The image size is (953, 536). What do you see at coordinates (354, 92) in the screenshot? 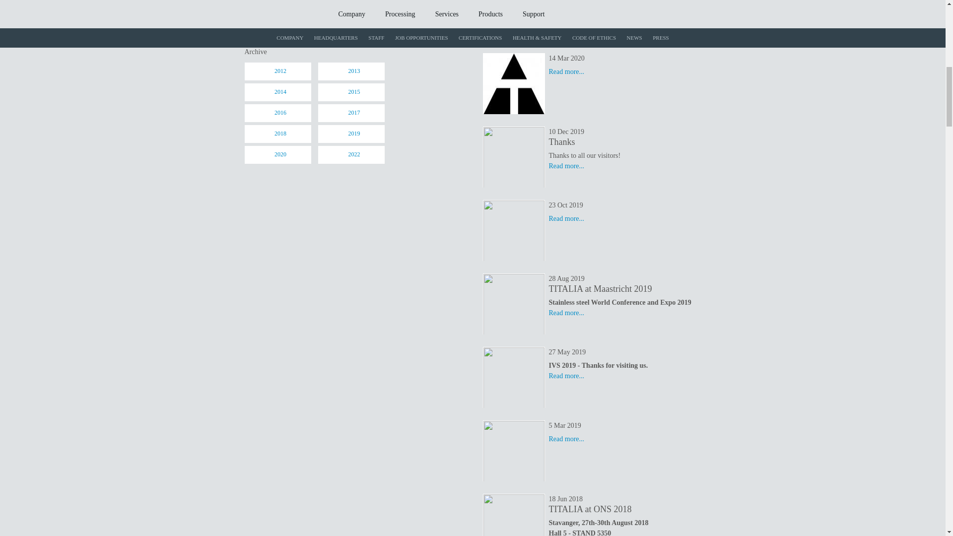
I see `2015` at bounding box center [354, 92].